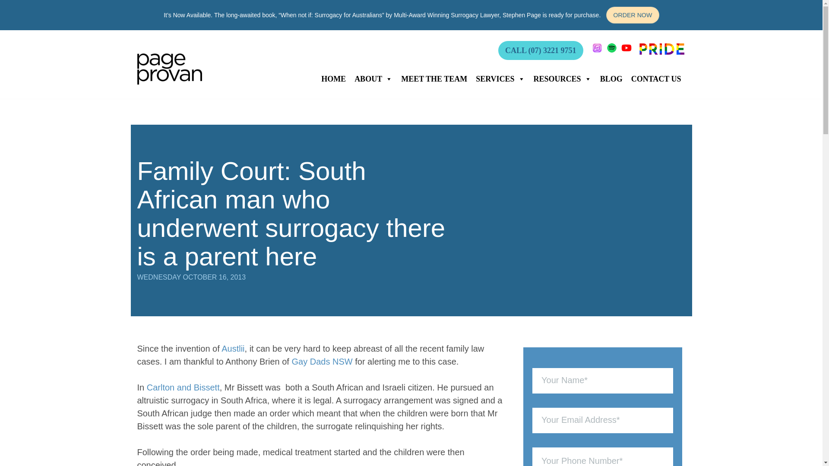 This screenshot has height=466, width=829. I want to click on Skip to content, so click(6, 18).